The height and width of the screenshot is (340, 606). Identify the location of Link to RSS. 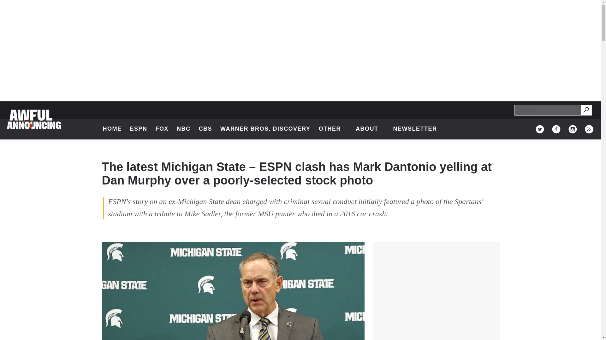
(540, 129).